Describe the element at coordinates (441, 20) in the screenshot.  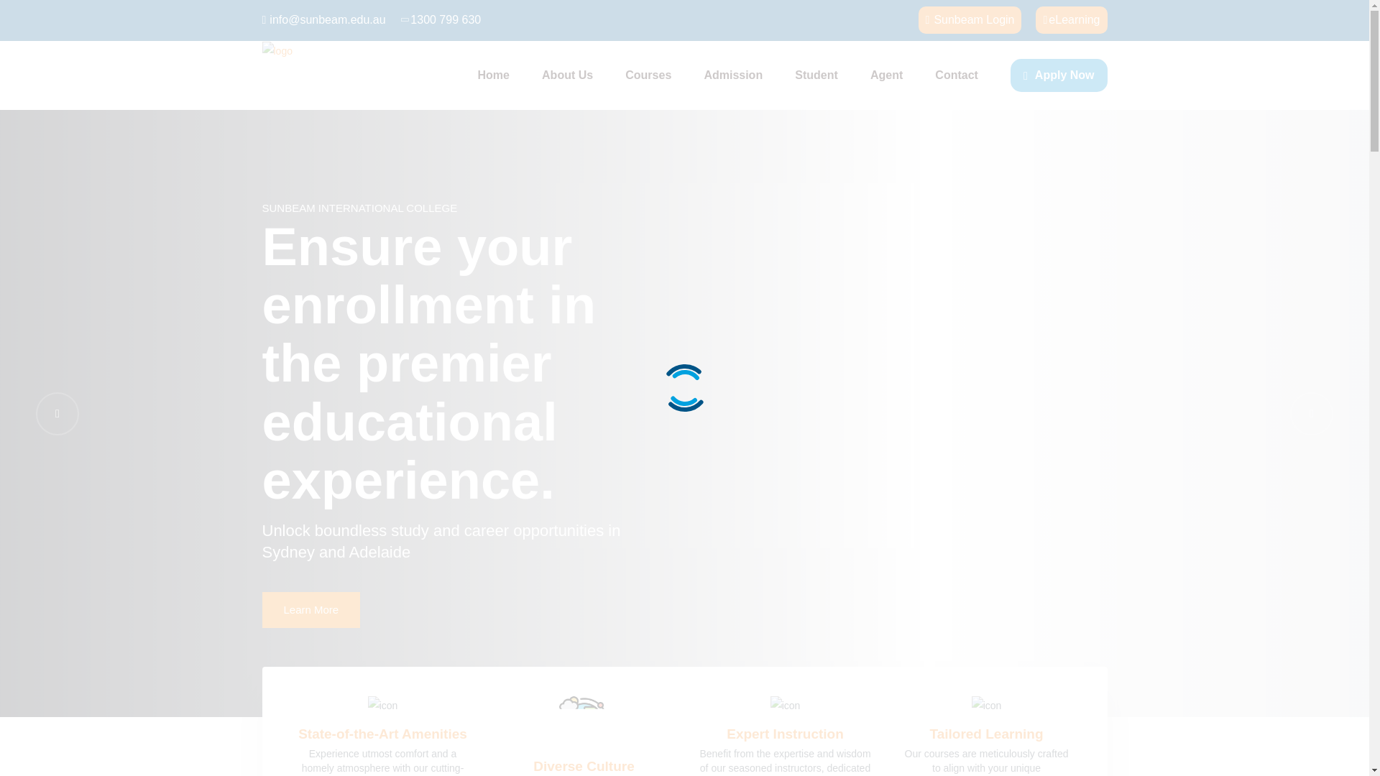
I see `1300 799 630` at that location.